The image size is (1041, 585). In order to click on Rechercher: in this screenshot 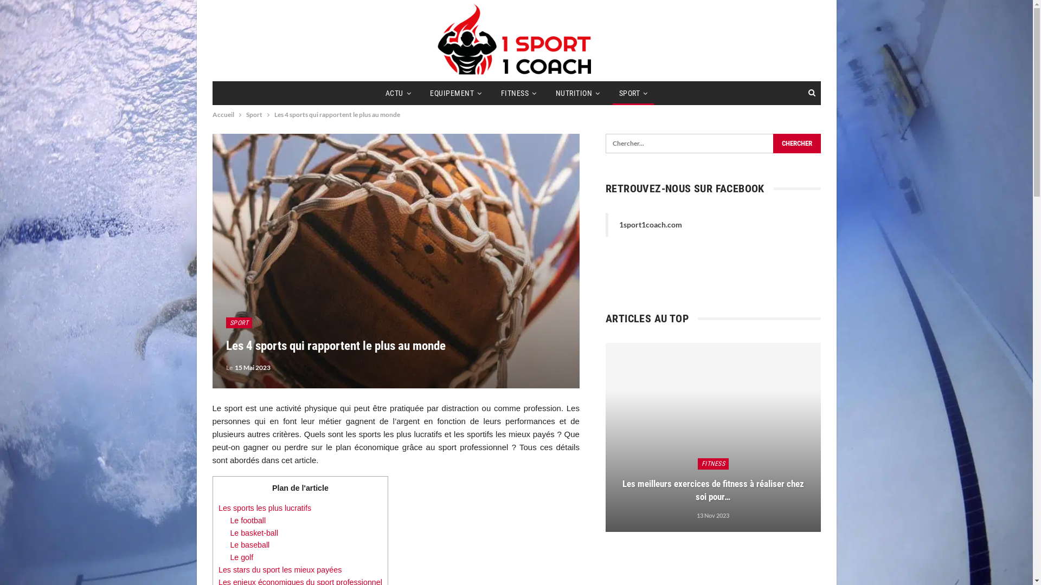, I will do `click(714, 144)`.